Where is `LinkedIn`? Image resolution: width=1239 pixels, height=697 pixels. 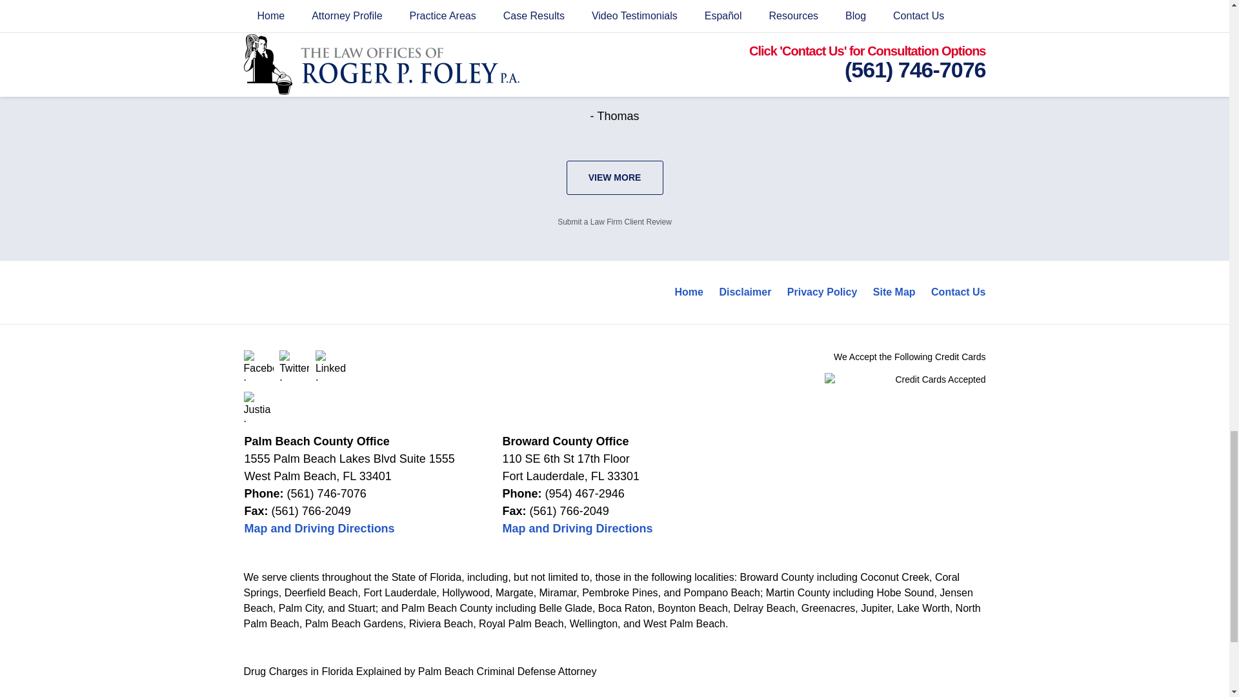
LinkedIn is located at coordinates (330, 365).